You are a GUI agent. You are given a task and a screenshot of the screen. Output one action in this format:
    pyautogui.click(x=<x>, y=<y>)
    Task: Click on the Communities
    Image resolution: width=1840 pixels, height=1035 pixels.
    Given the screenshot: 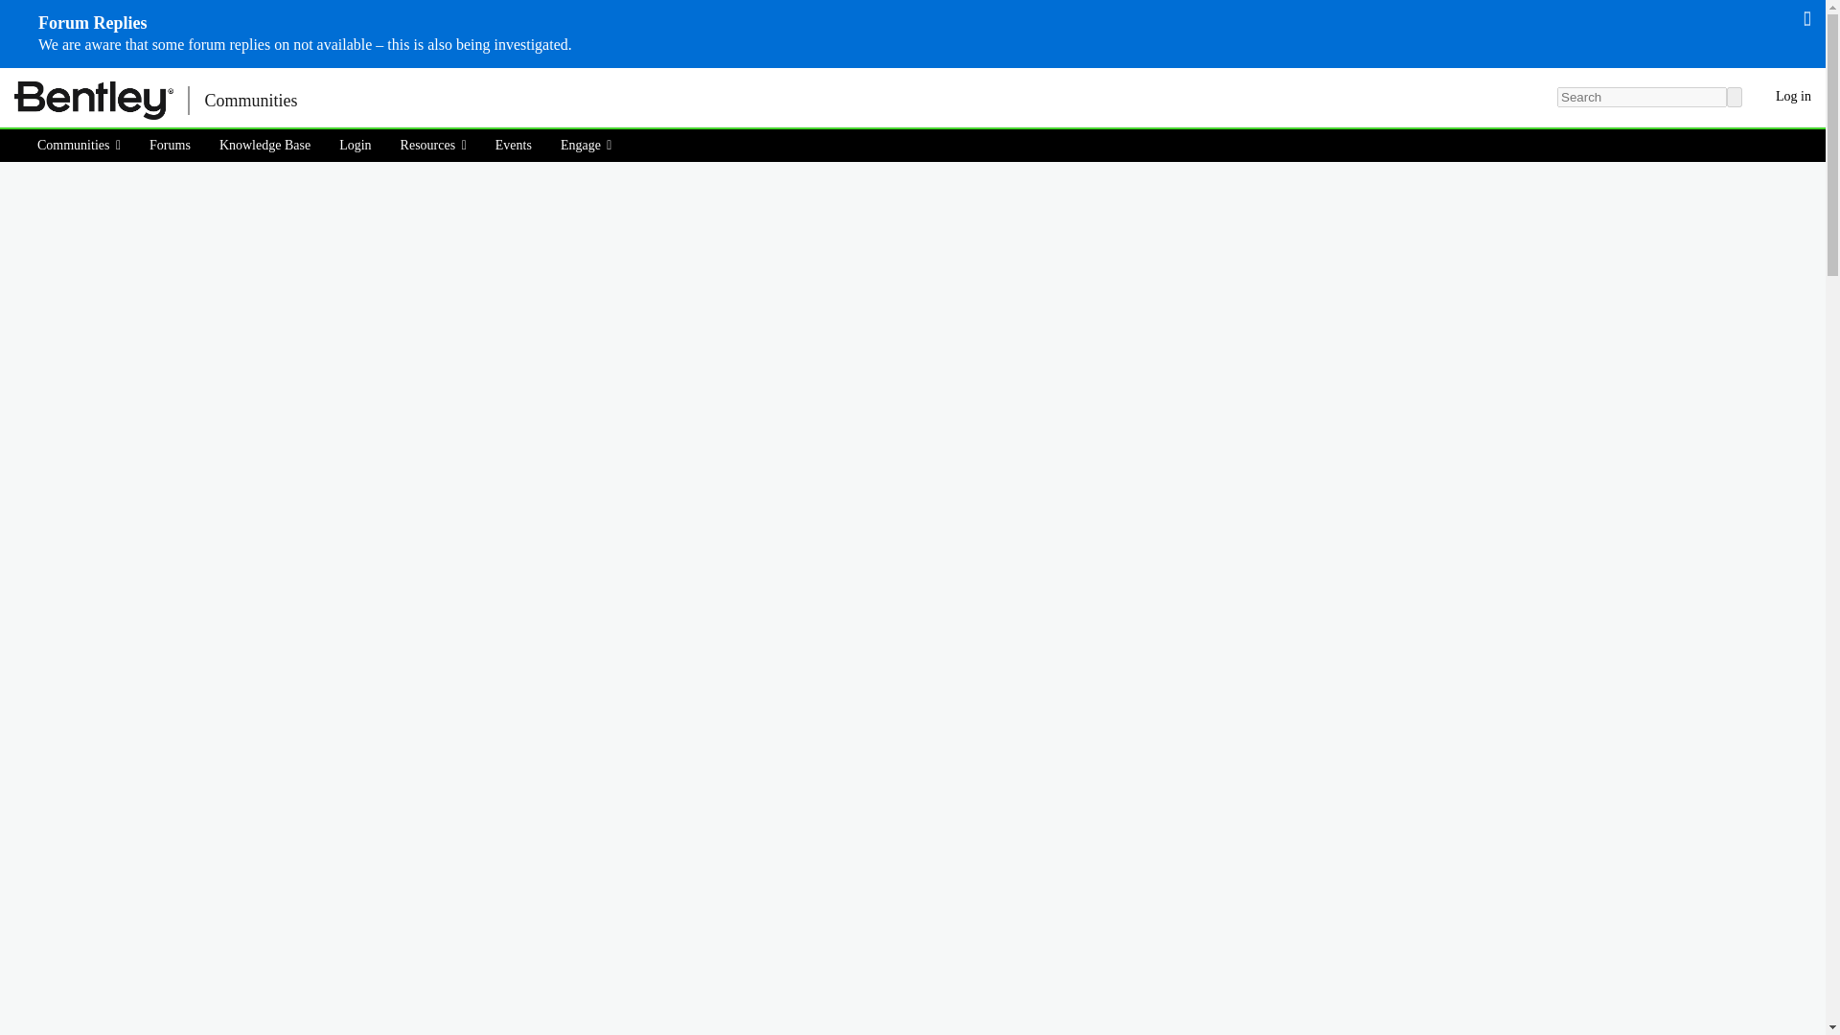 What is the action you would take?
    pyautogui.click(x=85, y=146)
    